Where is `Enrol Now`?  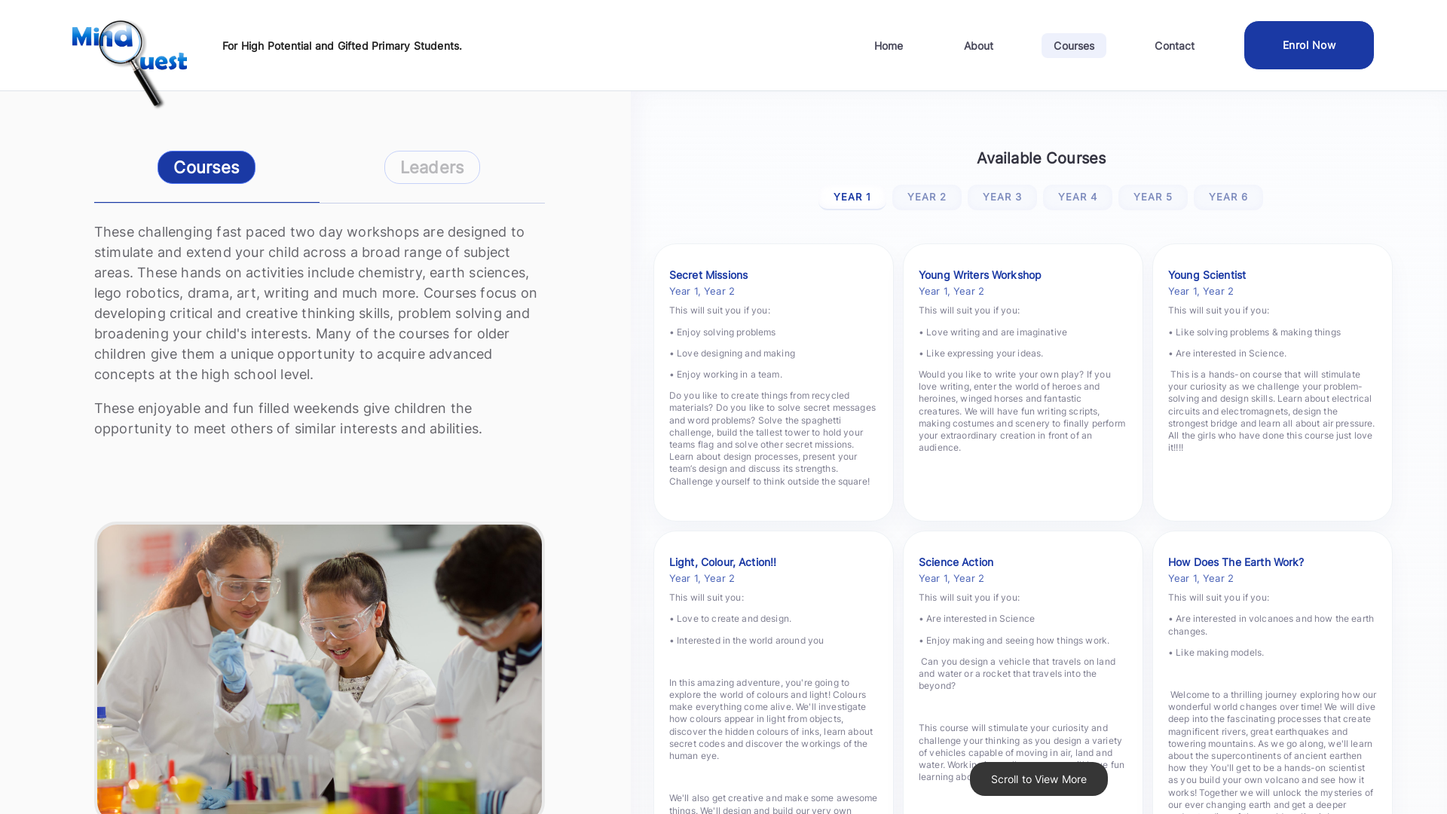
Enrol Now is located at coordinates (1310, 45).